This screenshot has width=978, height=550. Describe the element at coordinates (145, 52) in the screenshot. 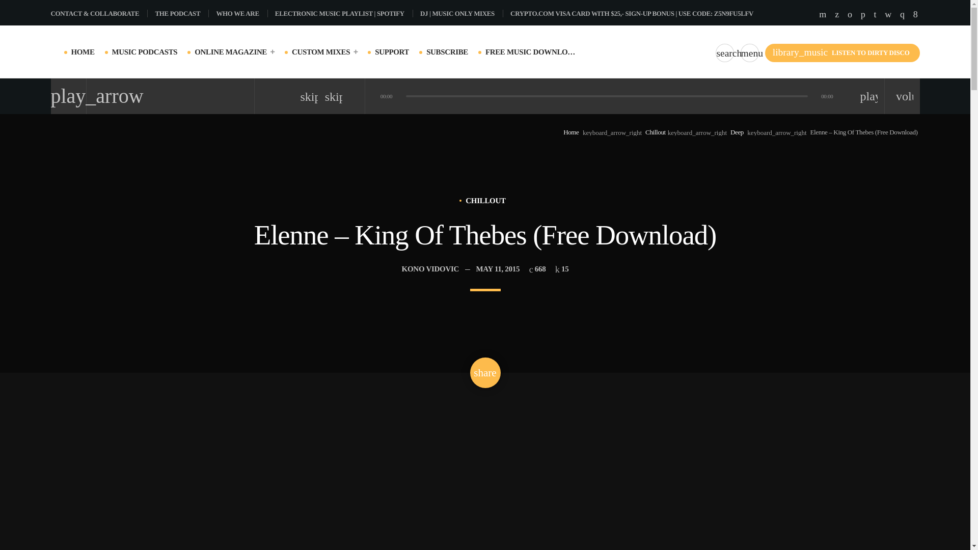

I see `MUSIC PODCASTS` at that location.